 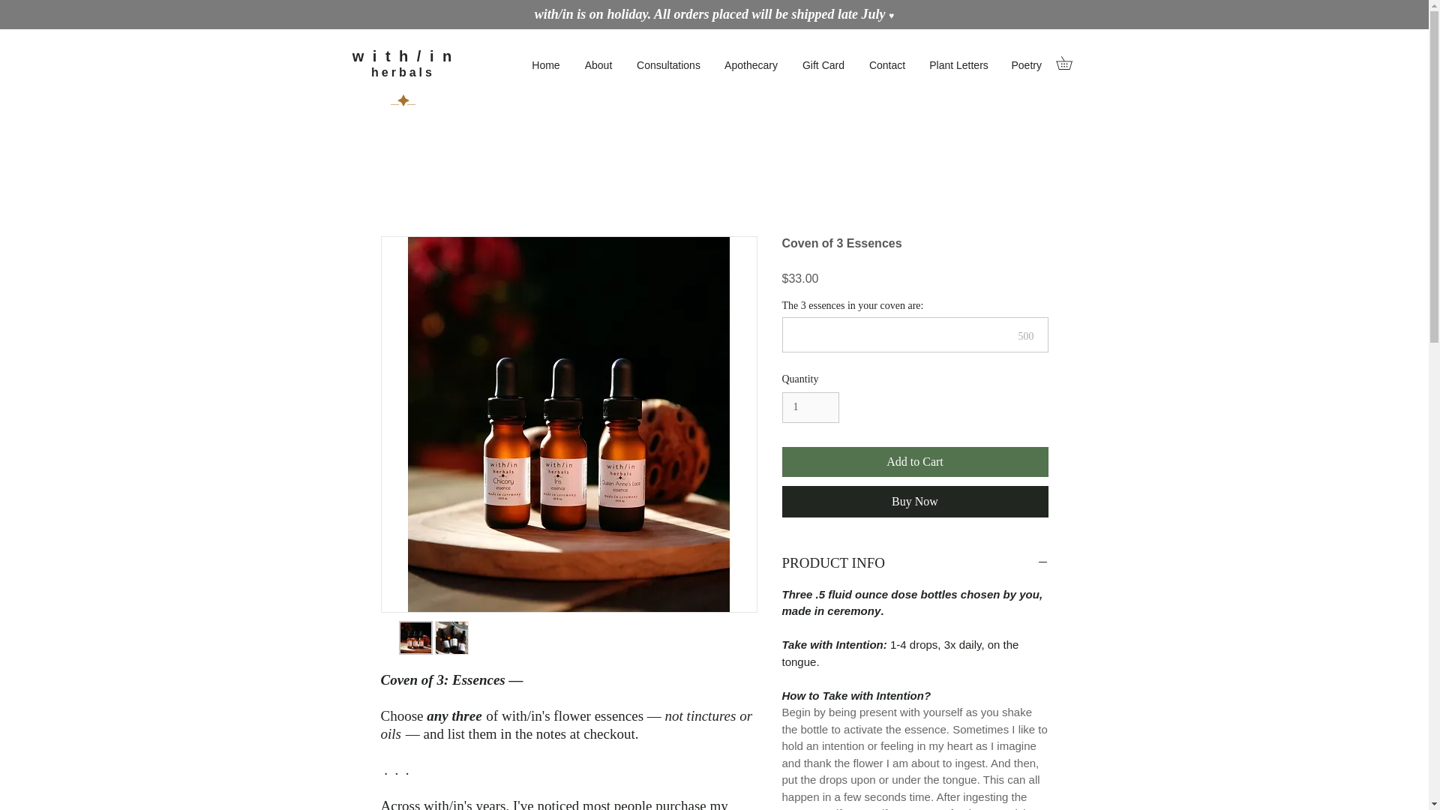 I want to click on 1, so click(x=810, y=406).